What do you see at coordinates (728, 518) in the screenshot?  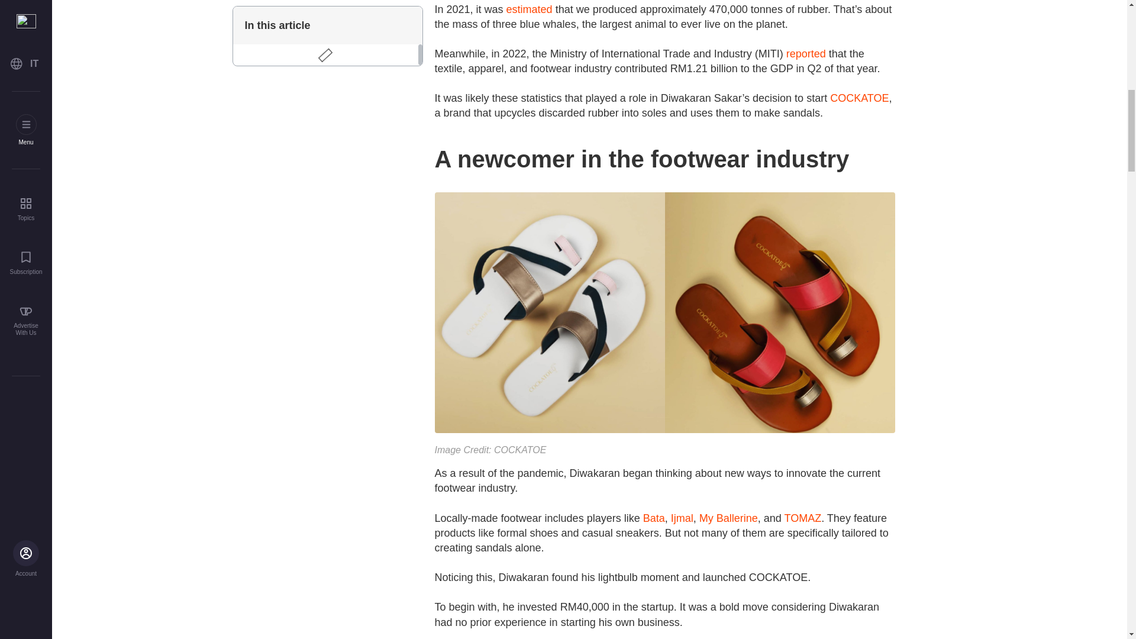 I see `My Ballerine` at bounding box center [728, 518].